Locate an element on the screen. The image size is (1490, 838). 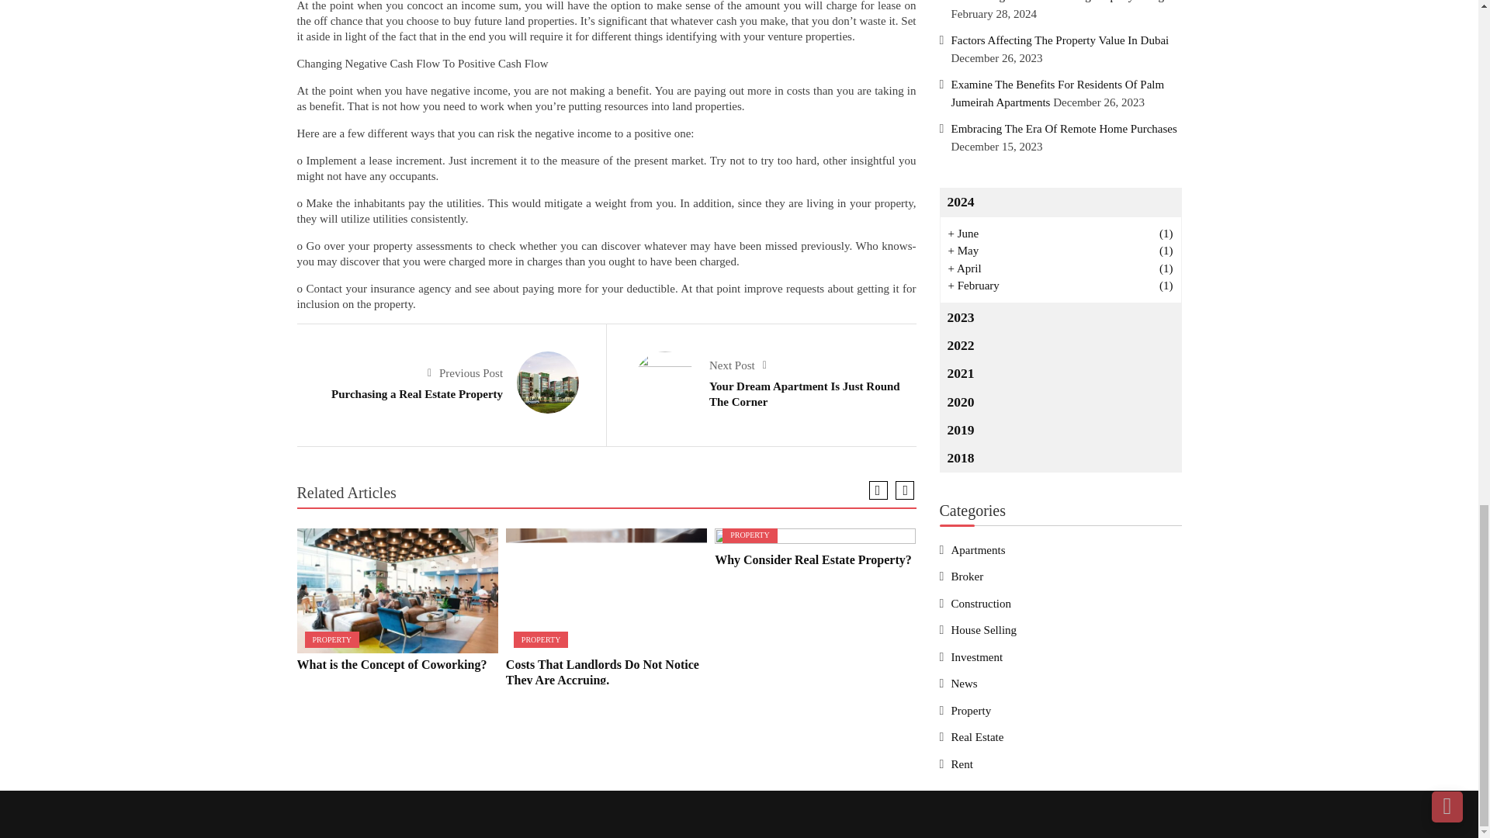
Costs That Landlords Do Not Notice They Are Accruing. is located at coordinates (606, 591).